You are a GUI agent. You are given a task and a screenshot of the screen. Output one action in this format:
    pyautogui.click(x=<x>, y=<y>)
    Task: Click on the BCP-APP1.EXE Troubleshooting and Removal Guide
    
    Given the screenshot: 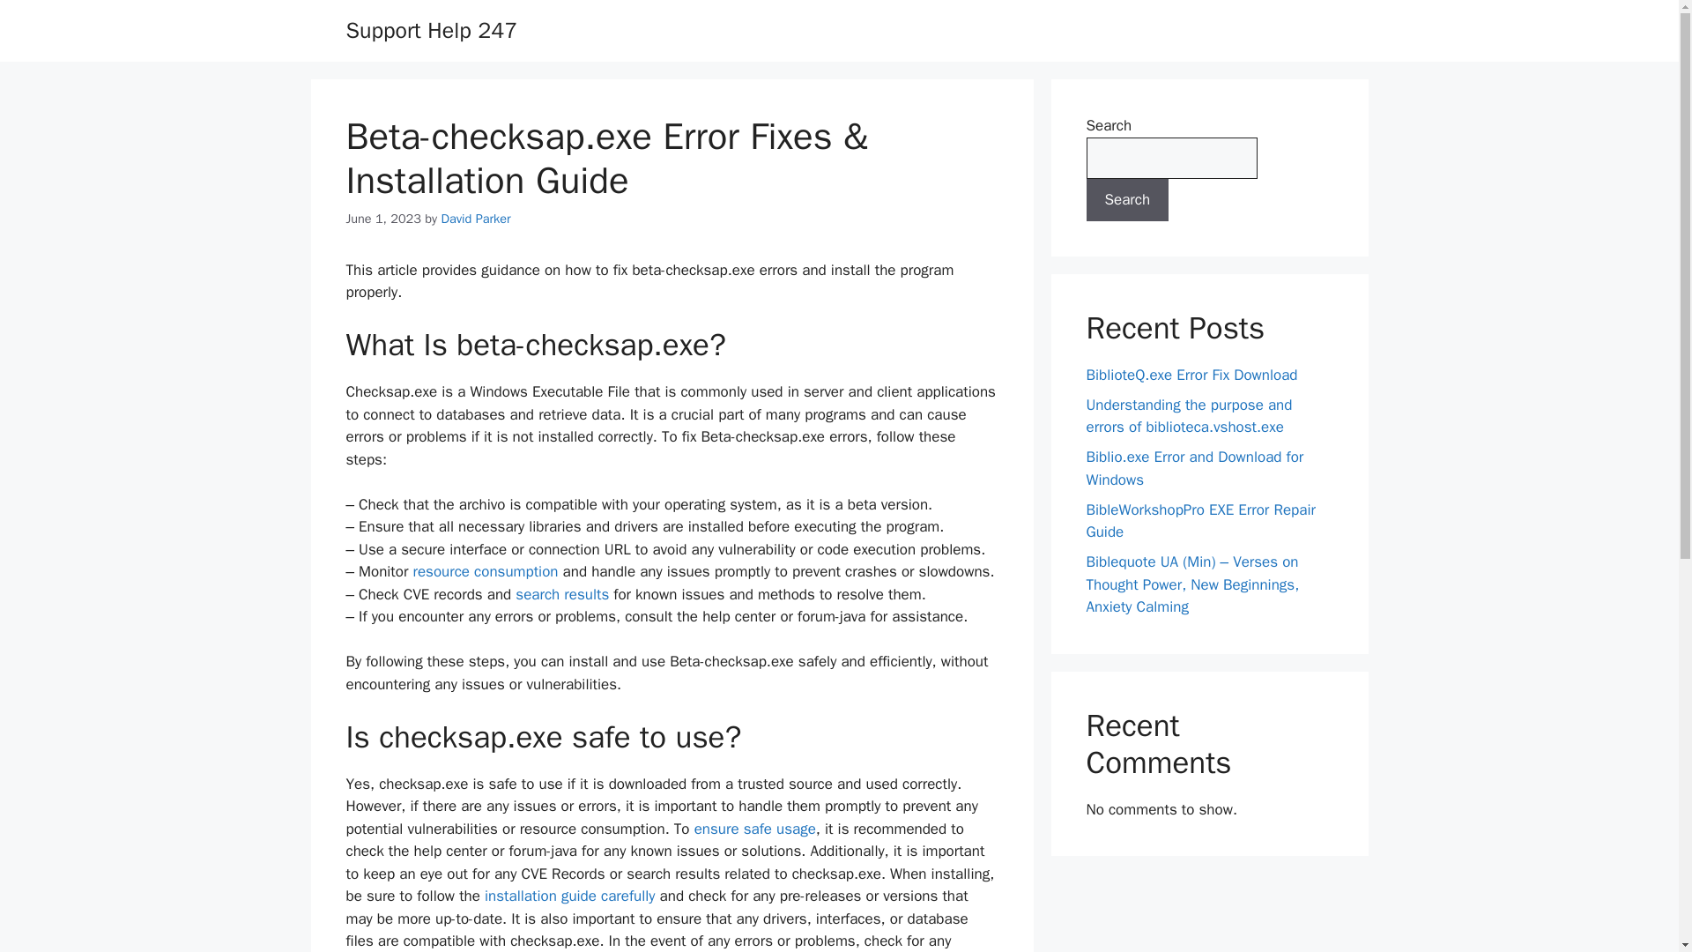 What is the action you would take?
    pyautogui.click(x=754, y=829)
    